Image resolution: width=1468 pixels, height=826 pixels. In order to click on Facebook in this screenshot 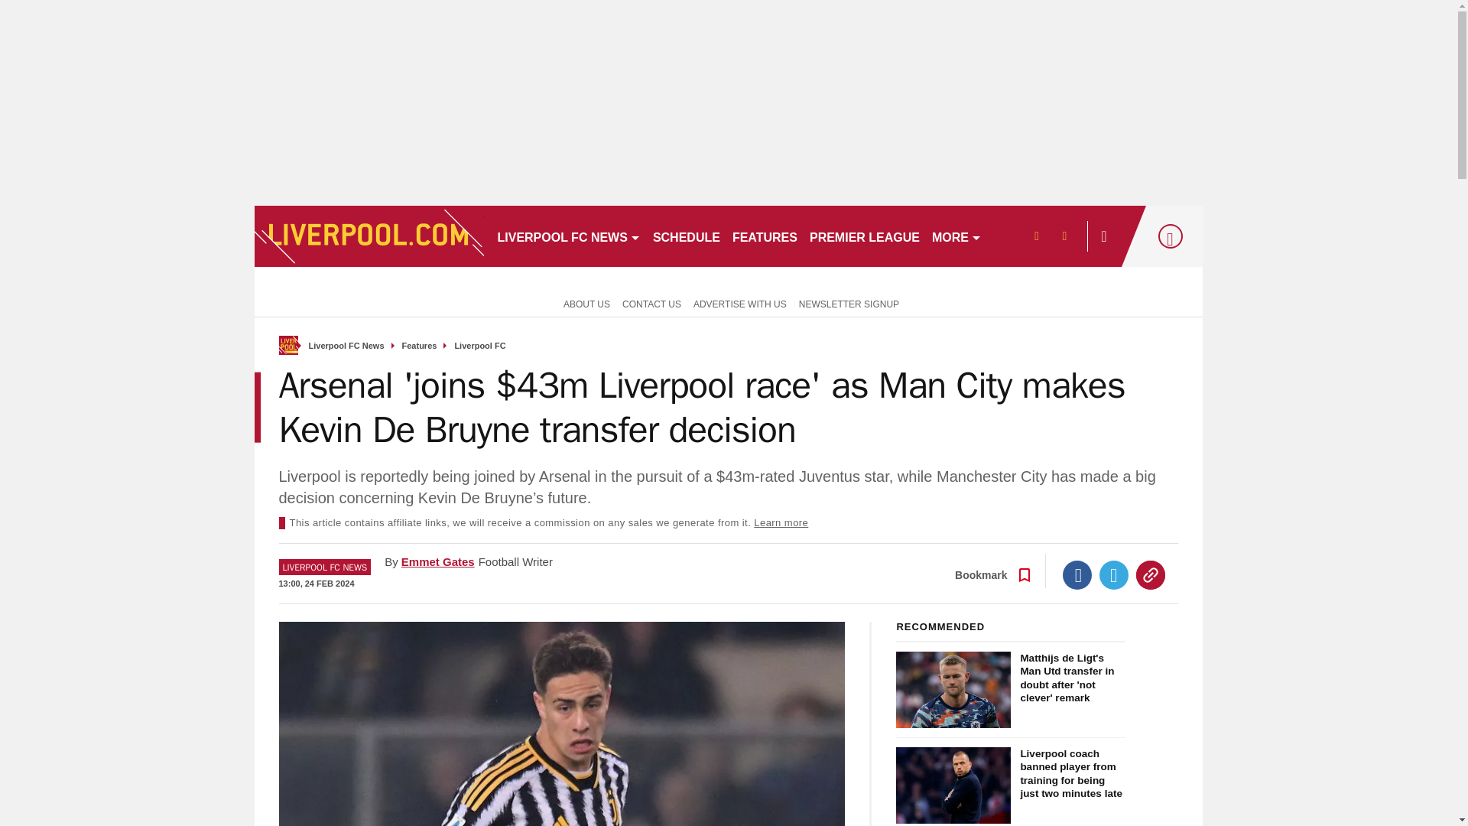, I will do `click(1077, 575)`.